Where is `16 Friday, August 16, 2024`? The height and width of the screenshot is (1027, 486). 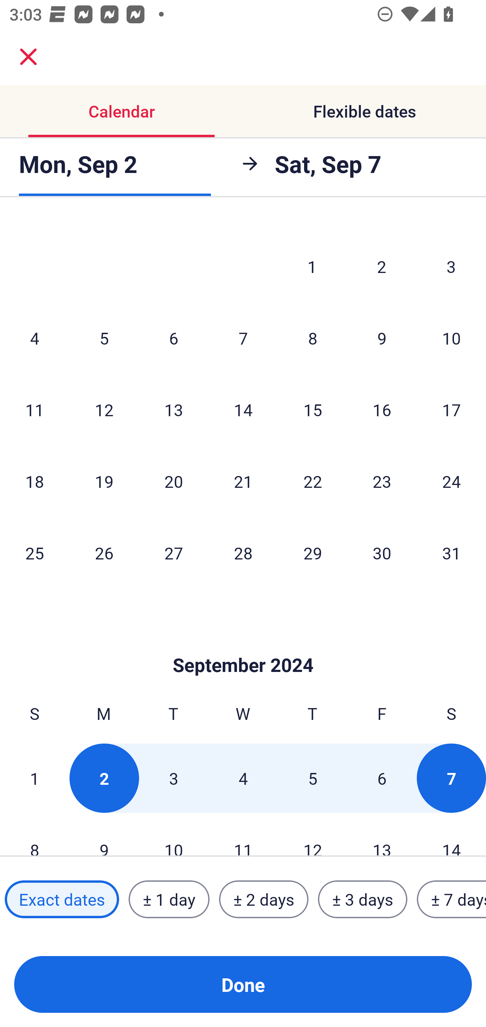
16 Friday, August 16, 2024 is located at coordinates (382, 409).